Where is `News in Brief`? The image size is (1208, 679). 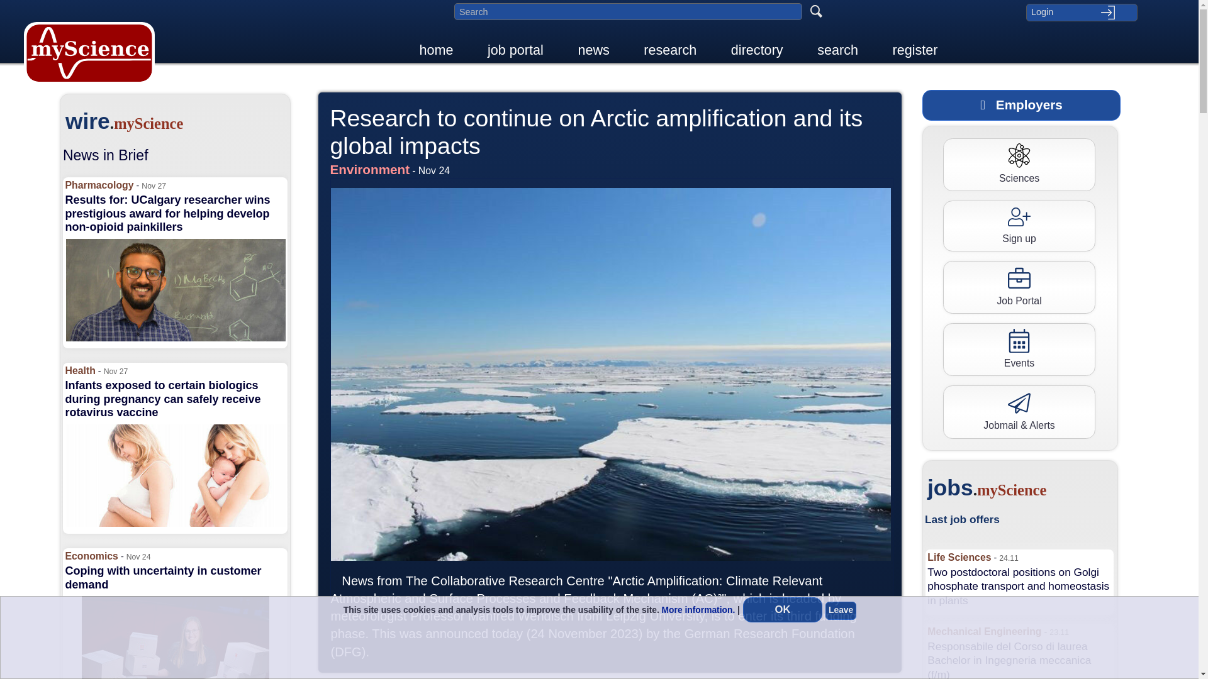
News in Brief is located at coordinates (106, 155).